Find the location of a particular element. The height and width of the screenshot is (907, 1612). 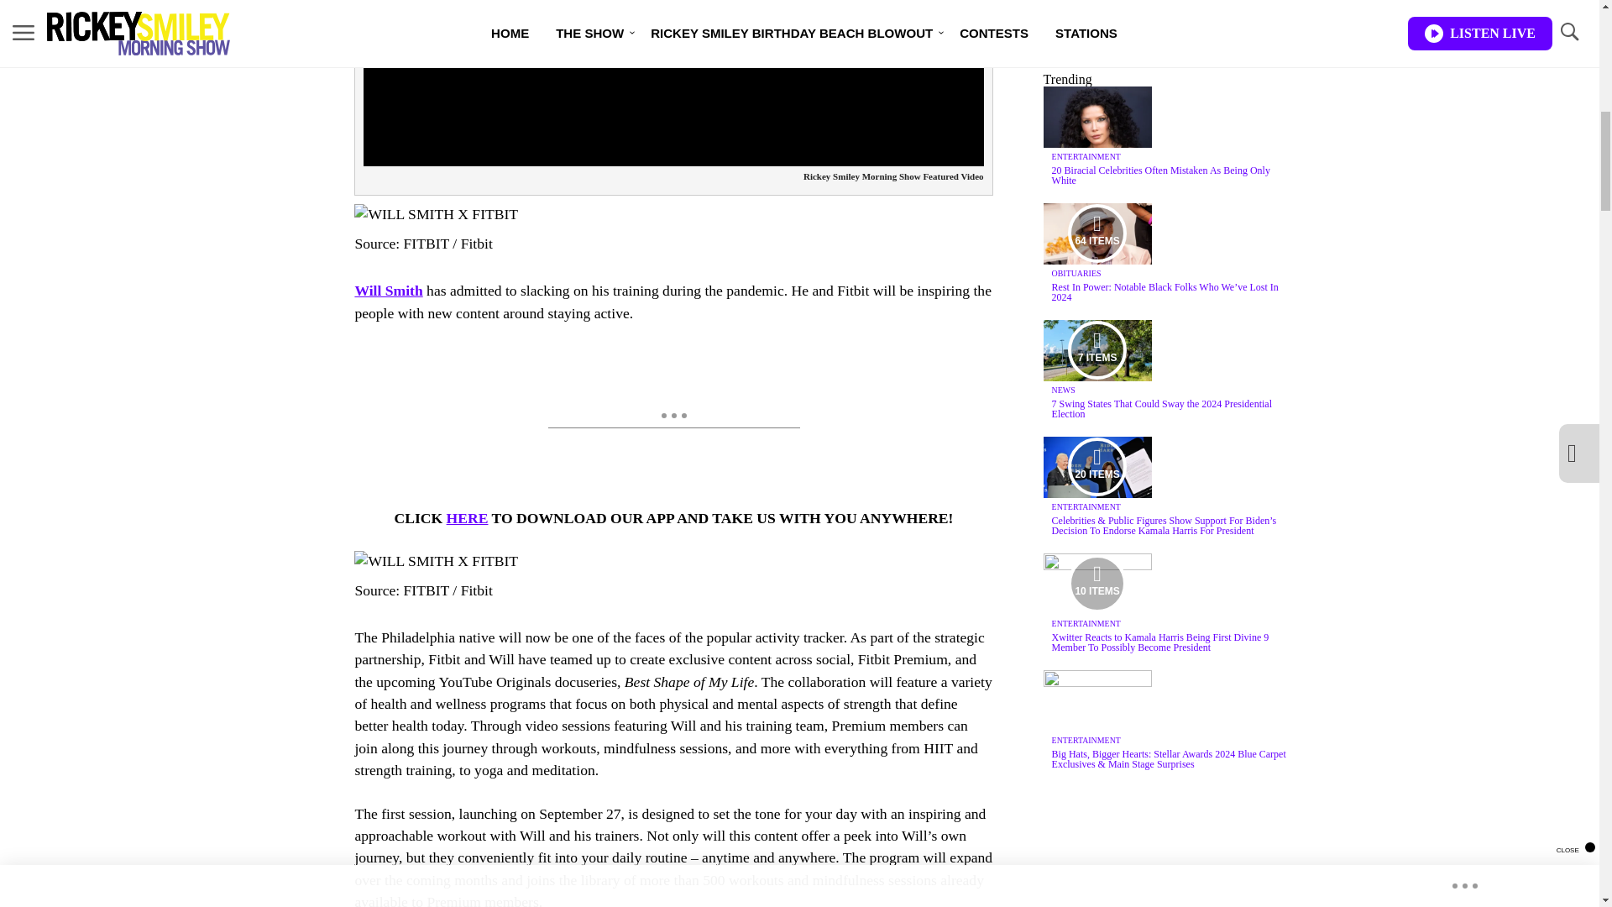

Media Playlist is located at coordinates (1096, 233).